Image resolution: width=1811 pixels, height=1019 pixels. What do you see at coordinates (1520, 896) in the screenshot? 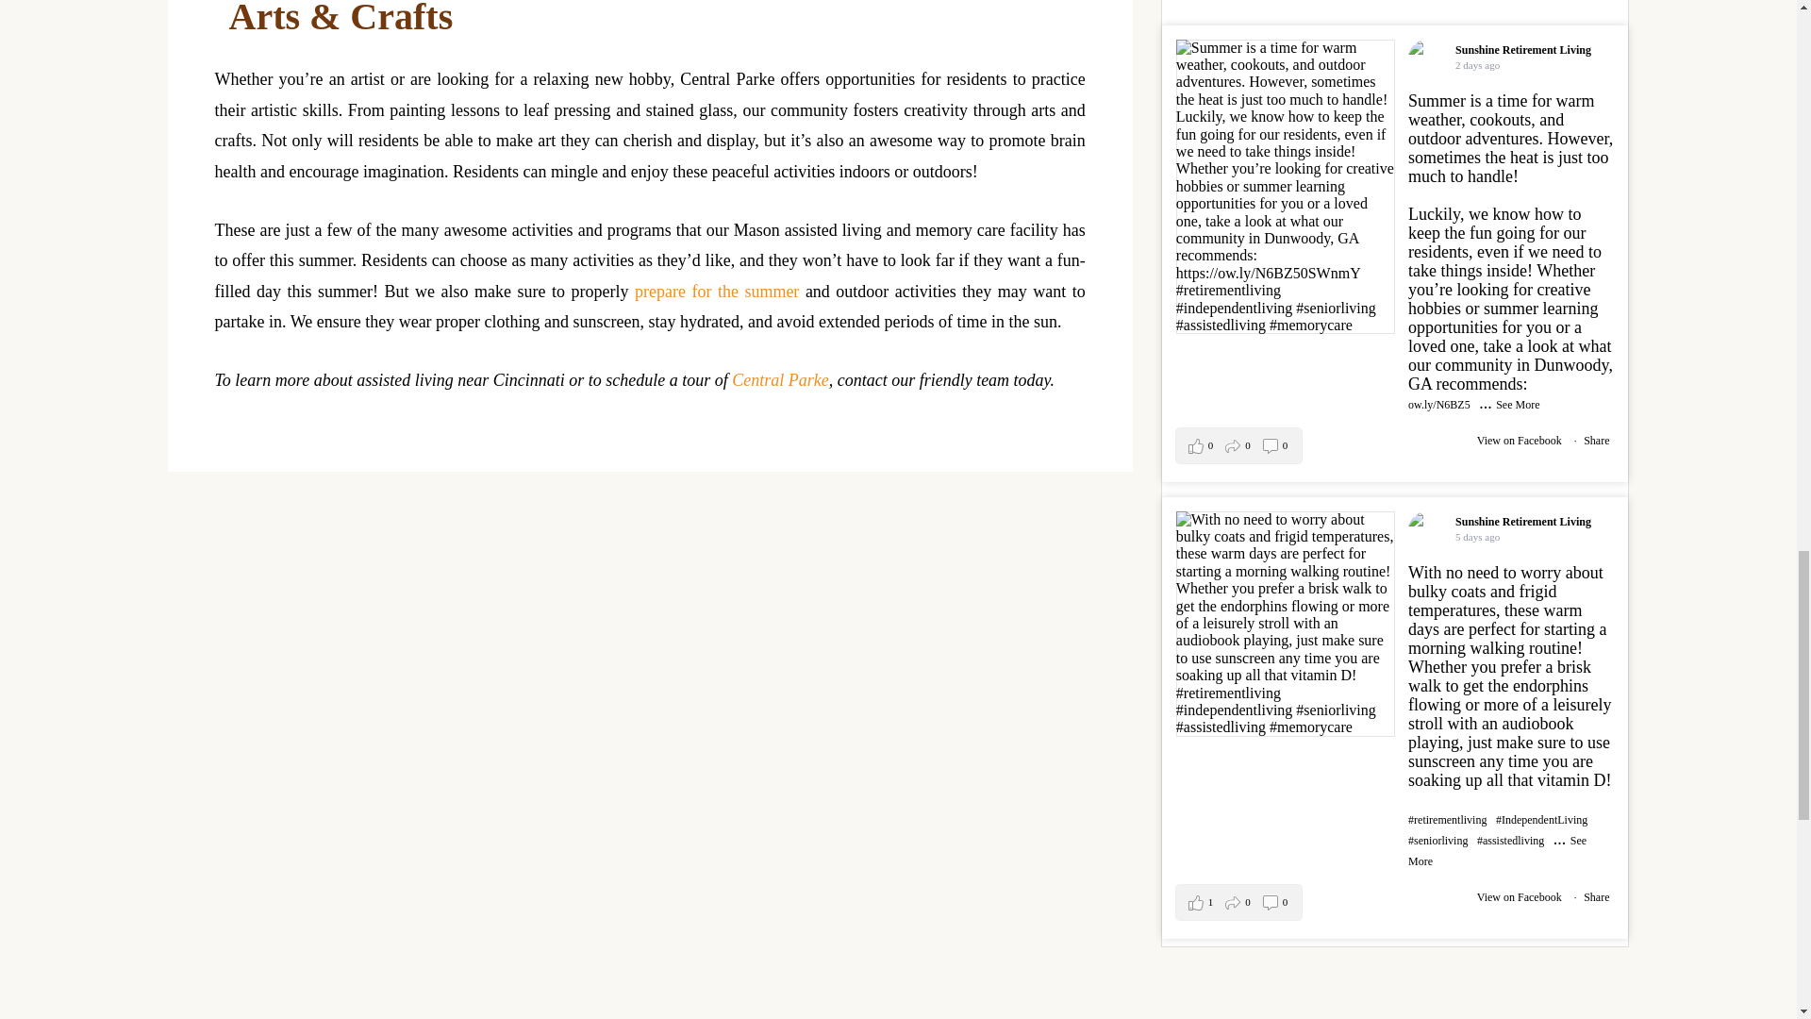
I see `View on Facebook` at bounding box center [1520, 896].